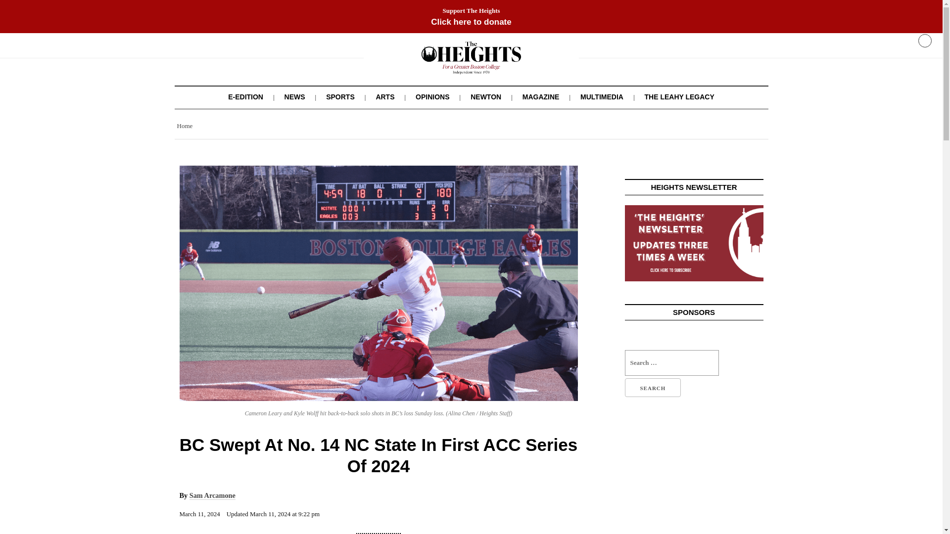  Describe the element at coordinates (652, 388) in the screenshot. I see `Search` at that location.